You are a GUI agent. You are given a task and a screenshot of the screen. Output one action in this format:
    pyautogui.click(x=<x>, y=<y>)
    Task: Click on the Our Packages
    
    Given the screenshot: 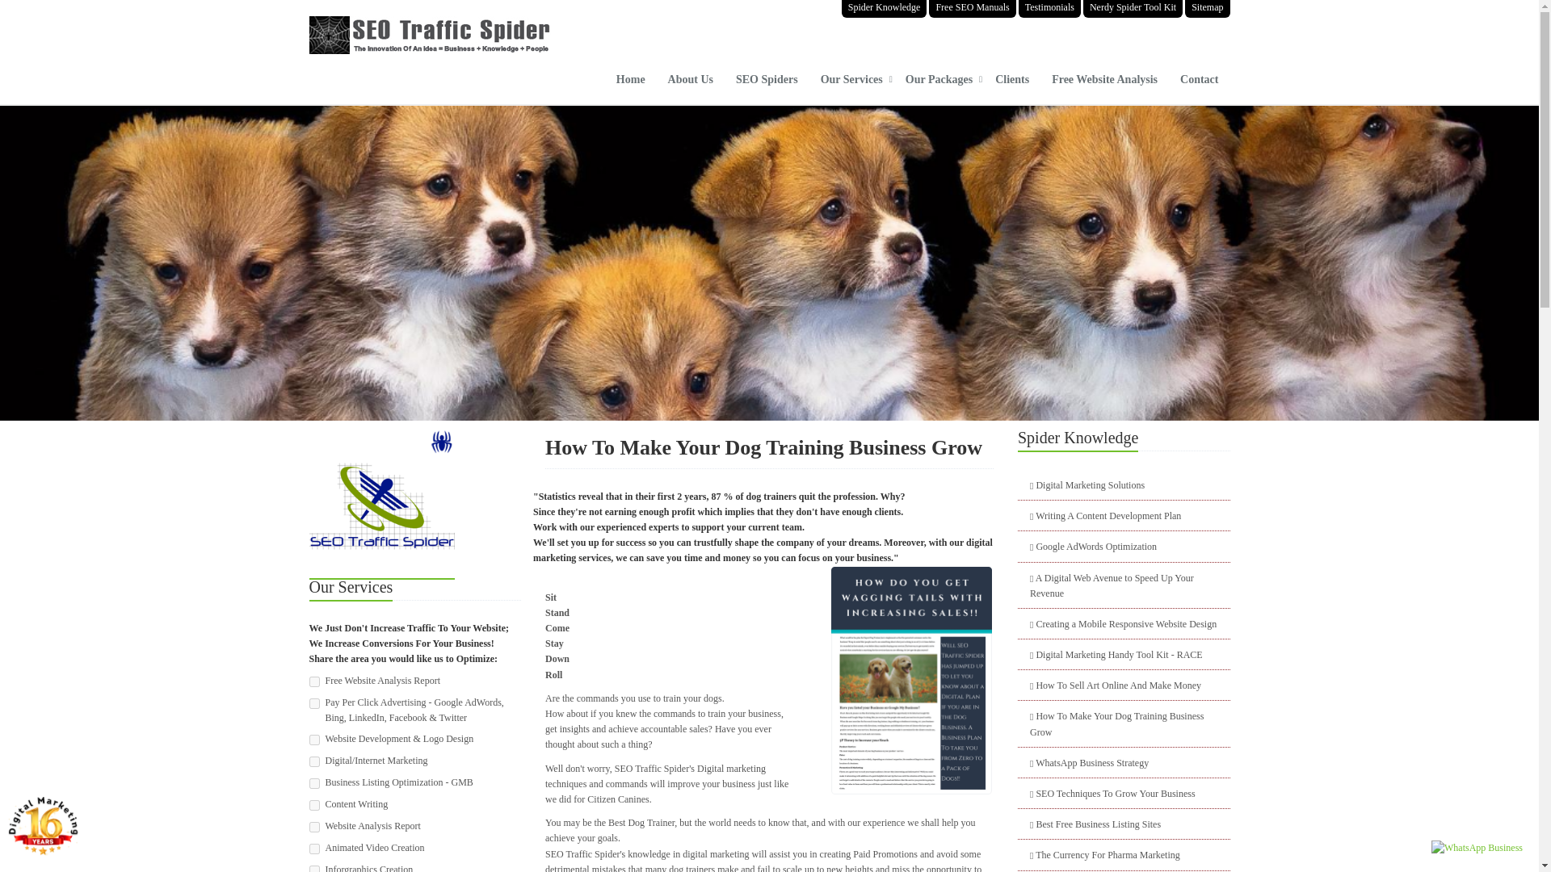 What is the action you would take?
    pyautogui.click(x=939, y=84)
    